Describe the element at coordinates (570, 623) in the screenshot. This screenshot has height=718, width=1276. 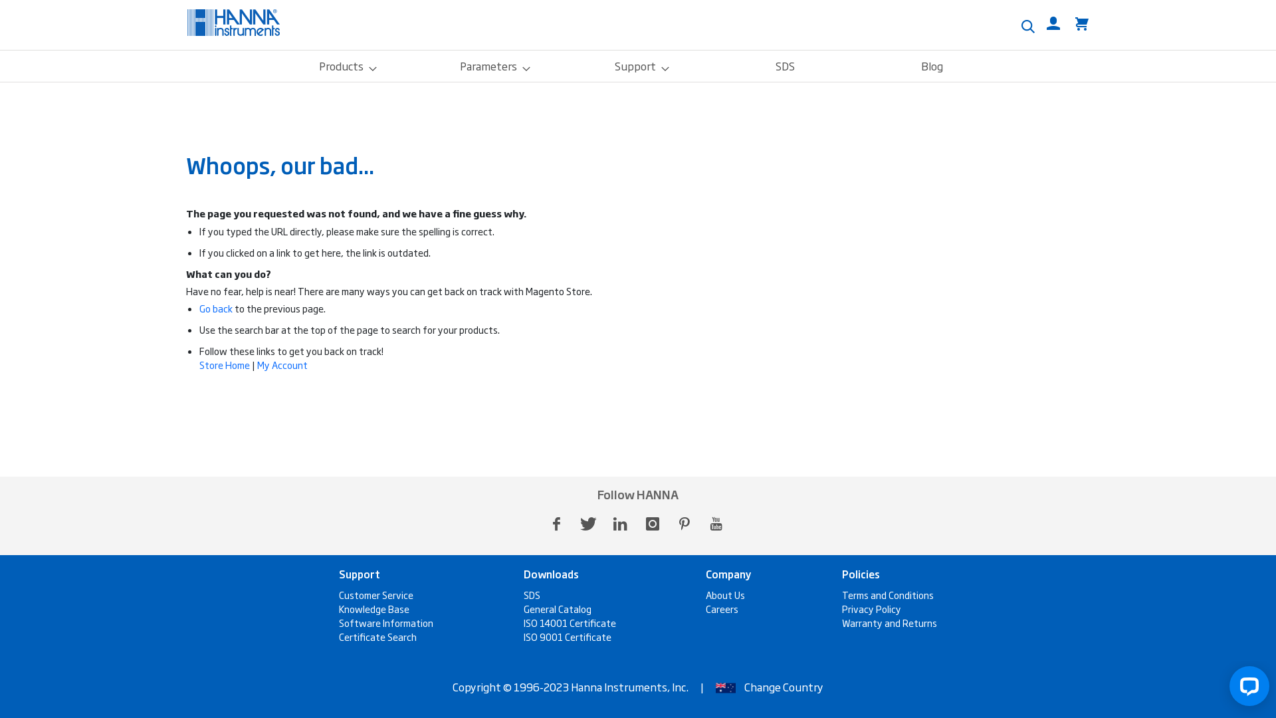
I see `ISO 14001 Certificate` at that location.